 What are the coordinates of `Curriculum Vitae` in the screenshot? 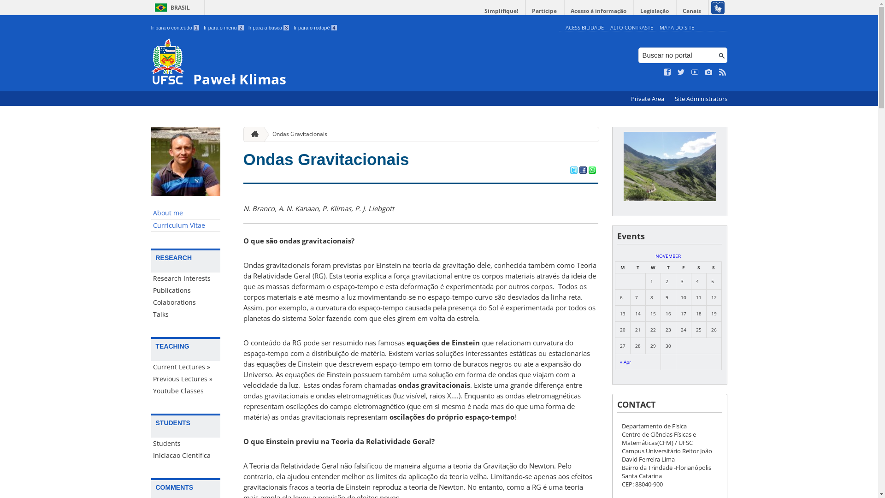 It's located at (186, 226).